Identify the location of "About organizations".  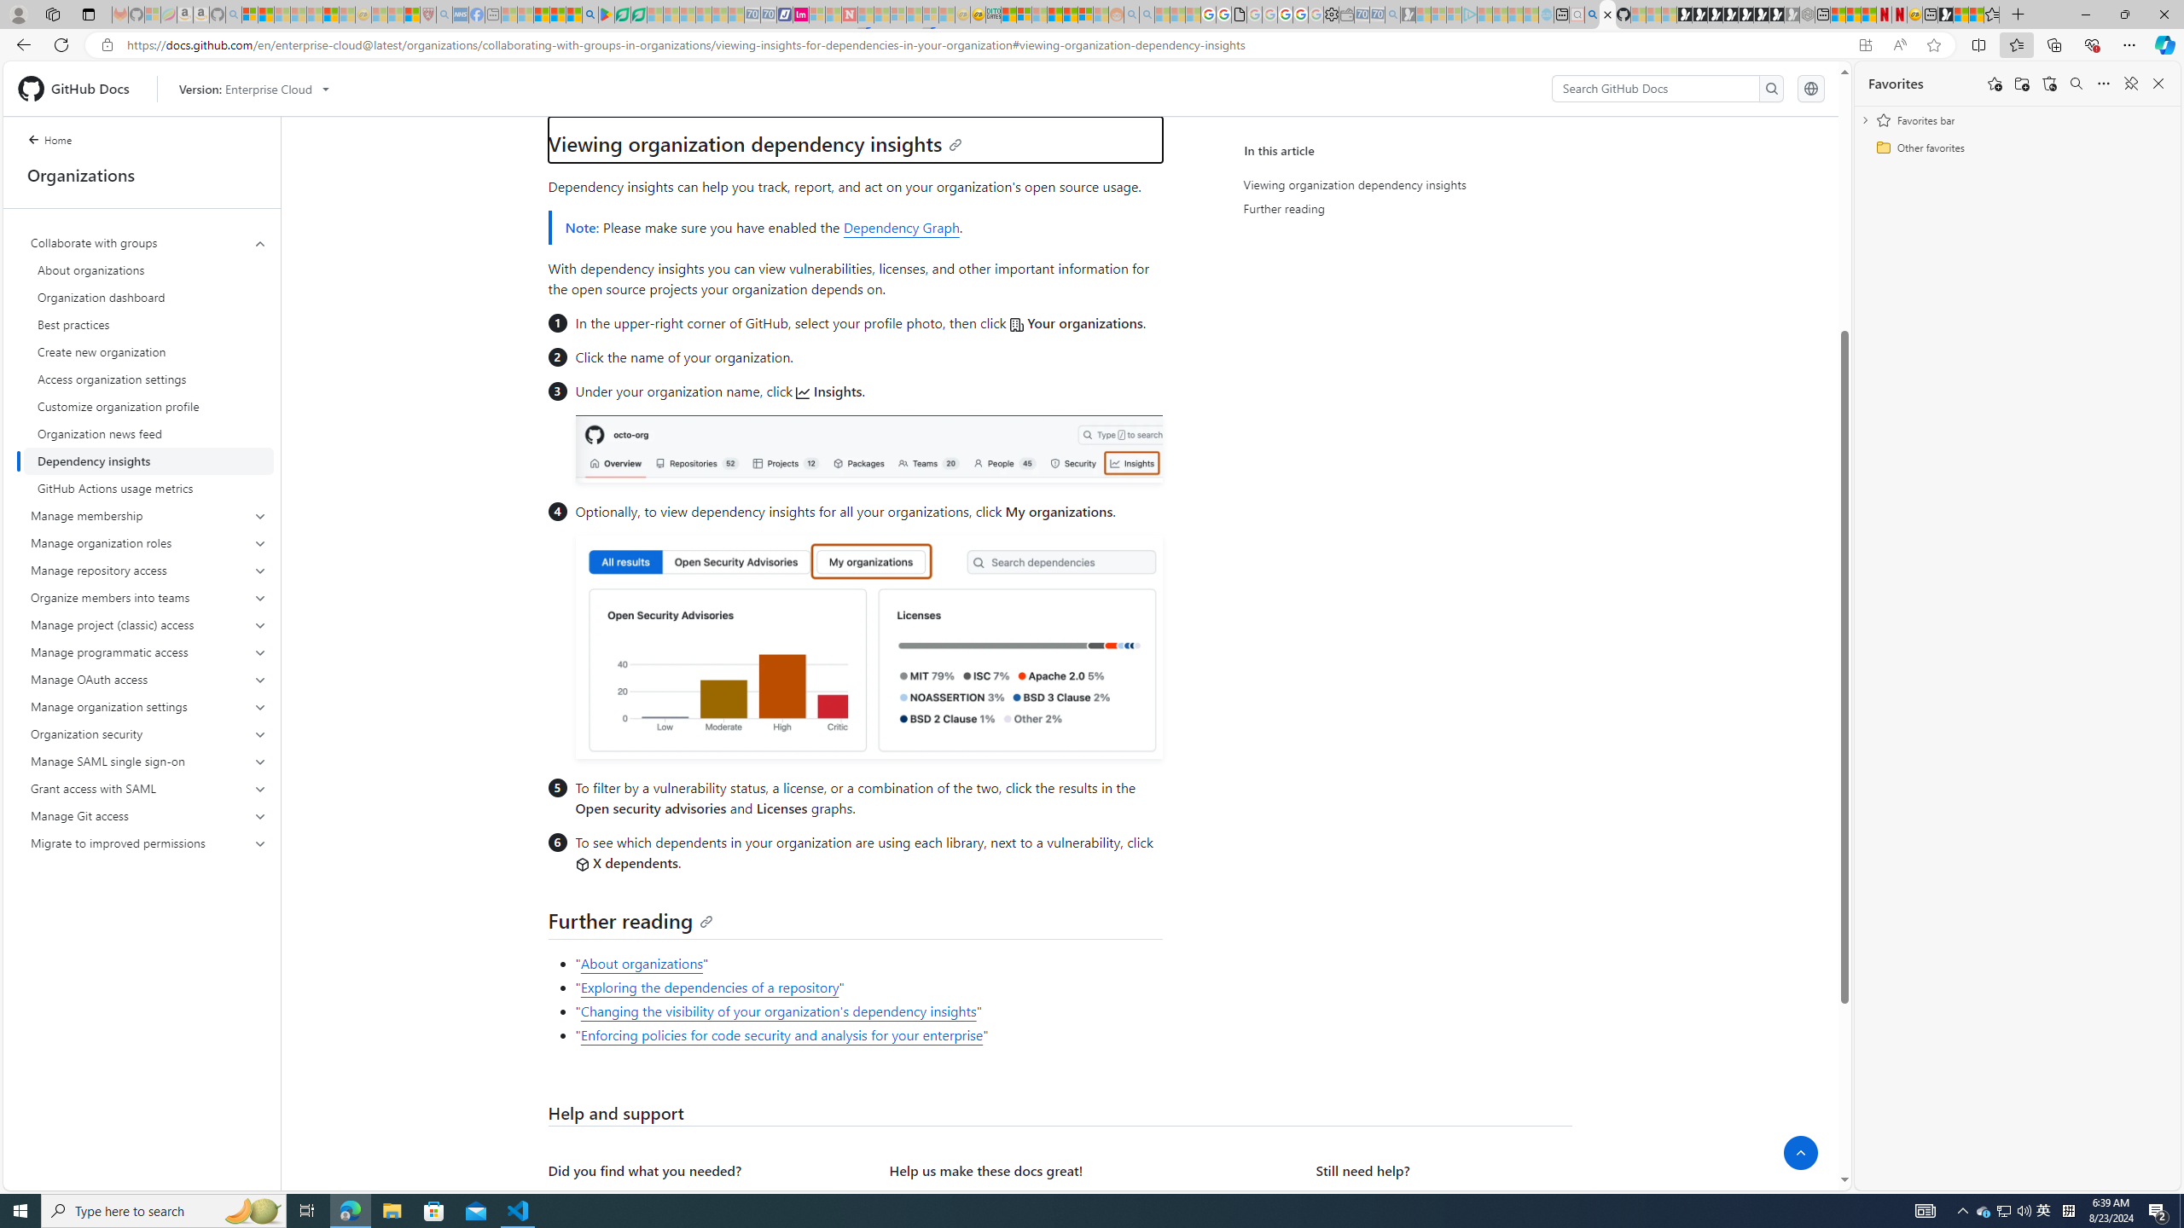
(868, 964).